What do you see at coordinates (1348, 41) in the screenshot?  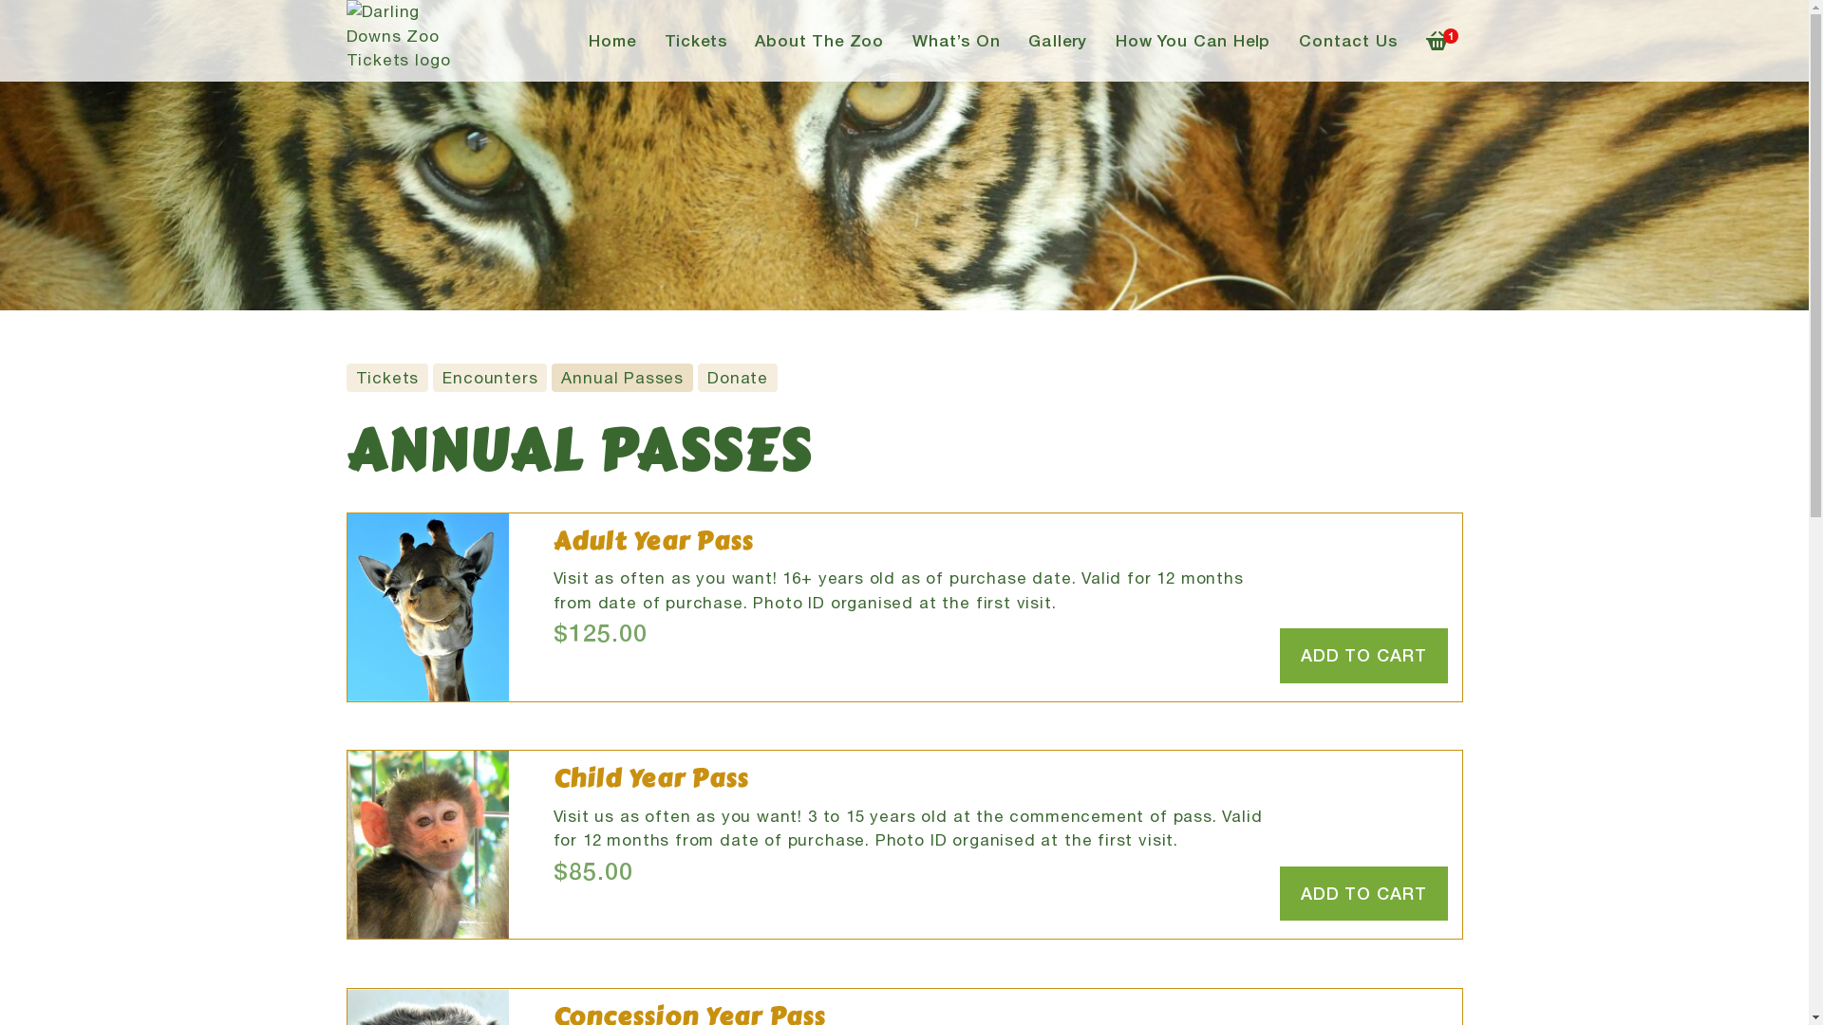 I see `Contact Us` at bounding box center [1348, 41].